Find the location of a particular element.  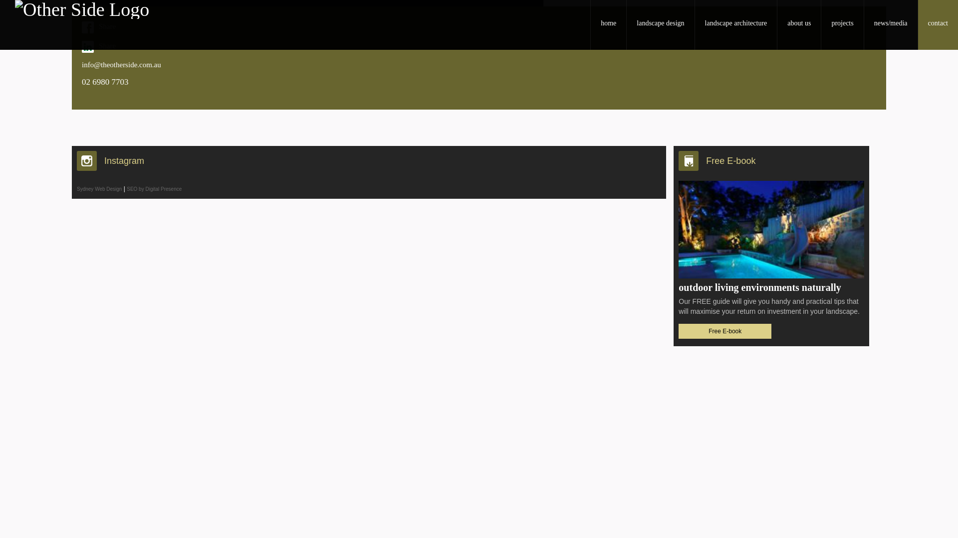

info@theotherside.com.au is located at coordinates (479, 65).